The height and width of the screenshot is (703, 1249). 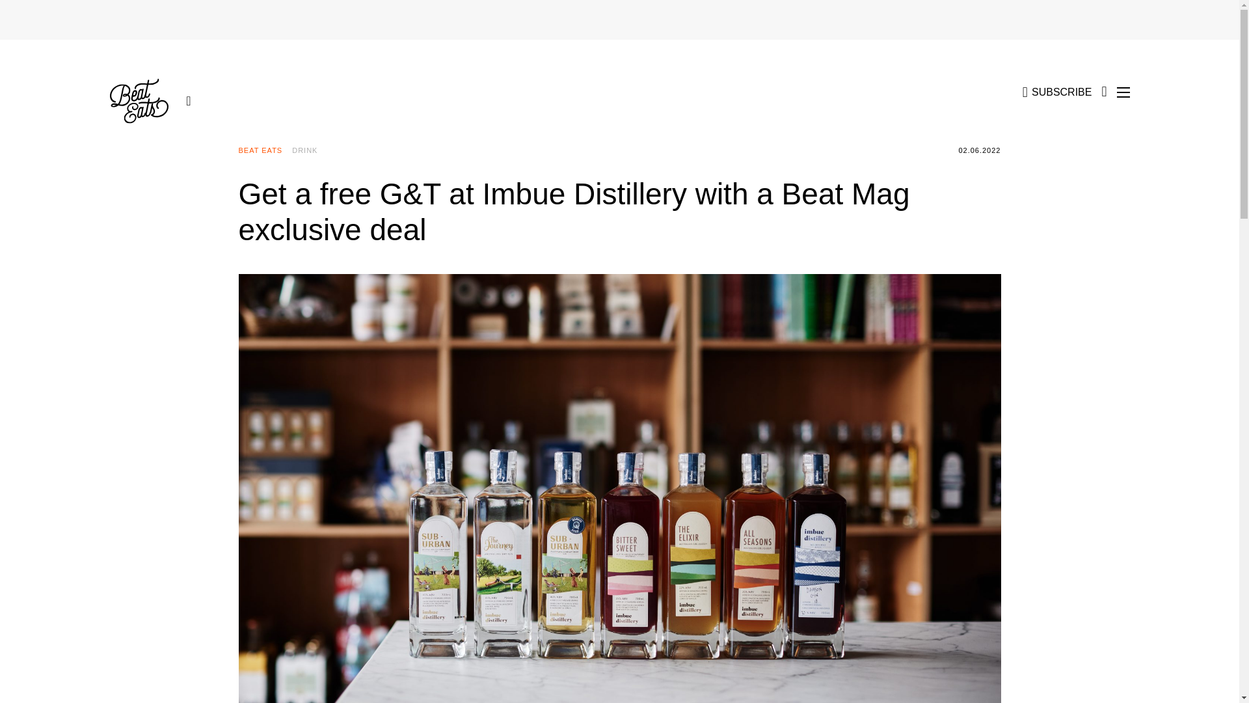 What do you see at coordinates (310, 150) in the screenshot?
I see `DRINK` at bounding box center [310, 150].